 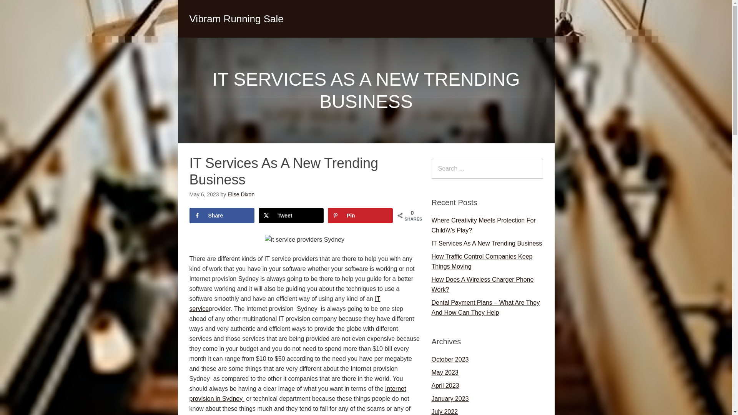 What do you see at coordinates (236, 18) in the screenshot?
I see `Vibram Running Sale` at bounding box center [236, 18].